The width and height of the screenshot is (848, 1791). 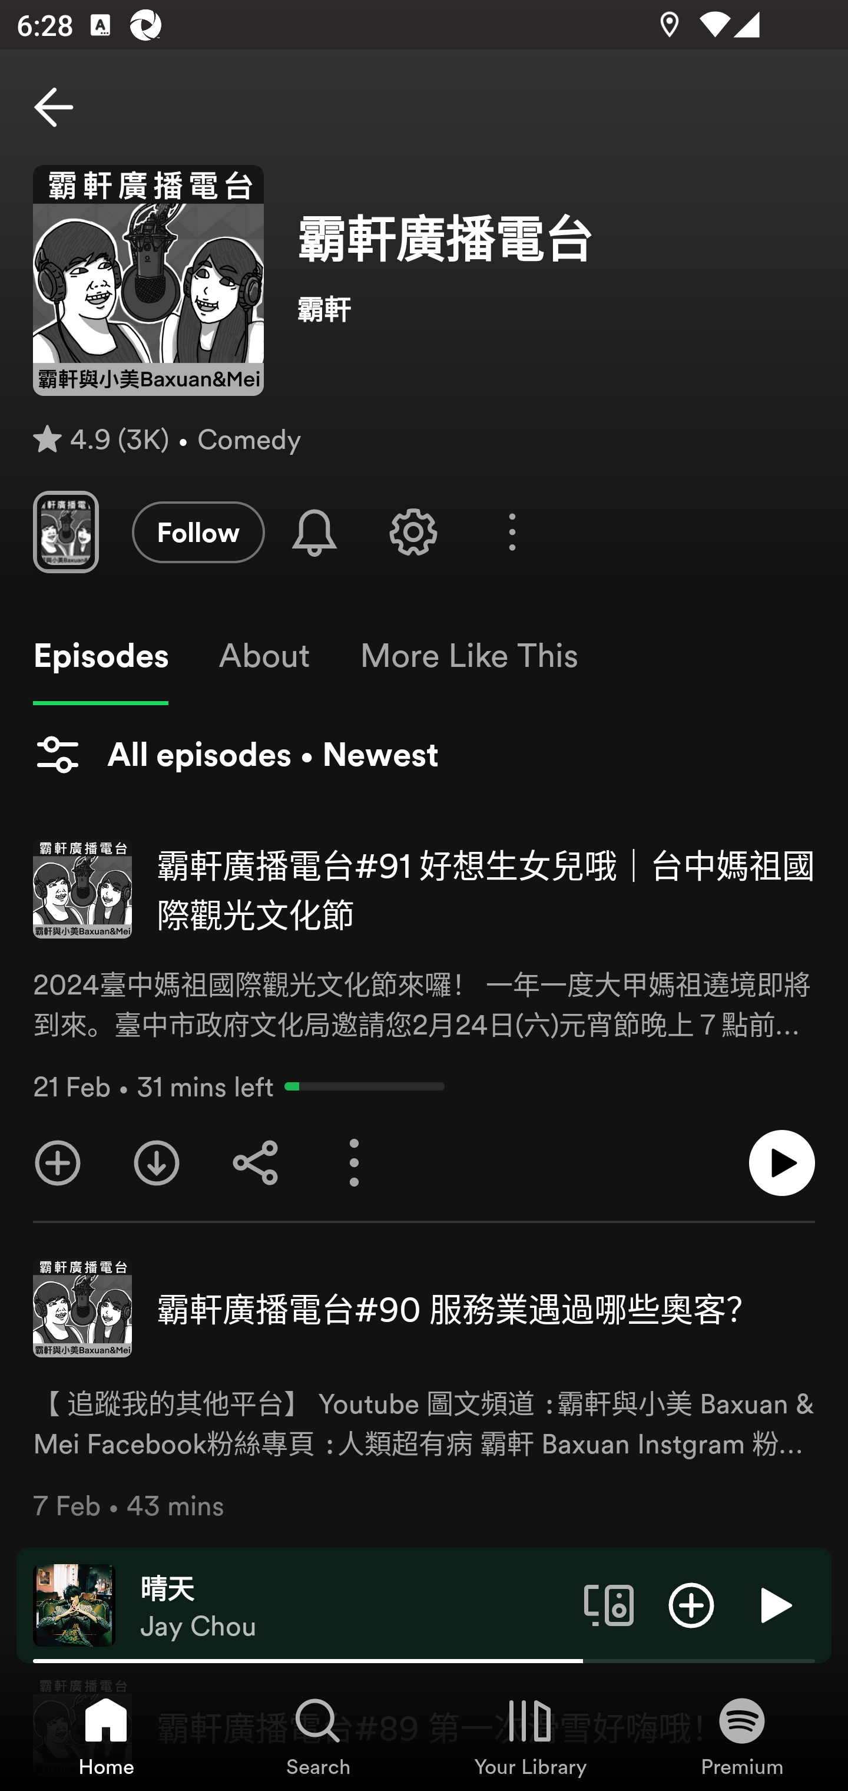 I want to click on 晴天 Jay Chou, so click(x=353, y=1605).